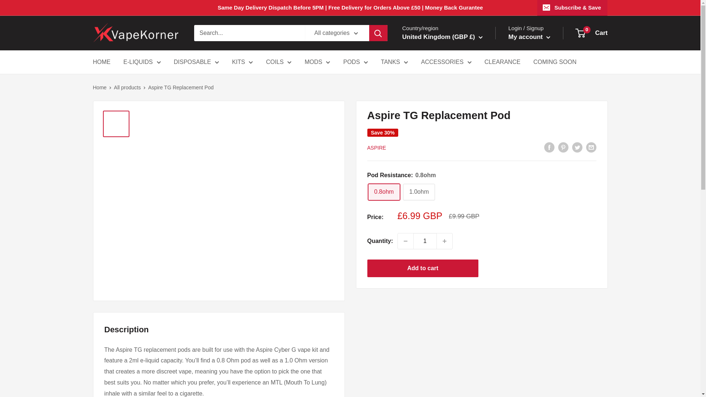  Describe the element at coordinates (445, 241) in the screenshot. I see `Increase quantity by 1` at that location.